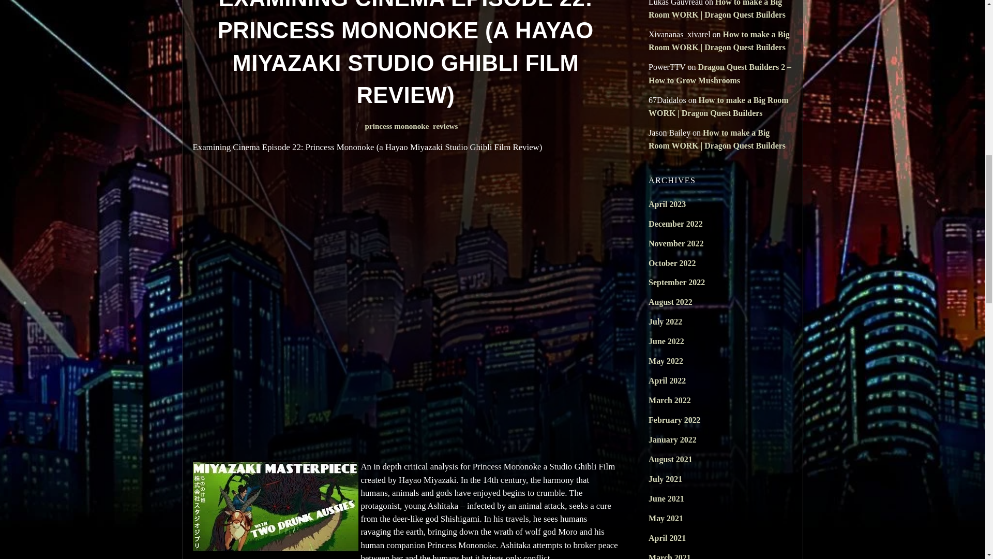 The image size is (993, 559). Describe the element at coordinates (676, 282) in the screenshot. I see `September 2022` at that location.